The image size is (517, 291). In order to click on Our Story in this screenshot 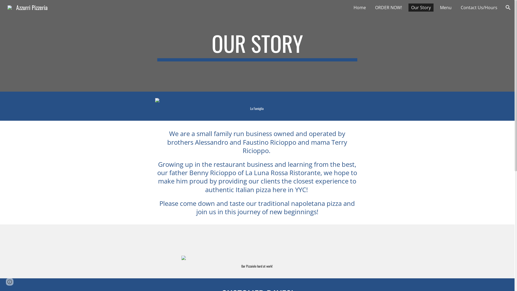, I will do `click(421, 8)`.